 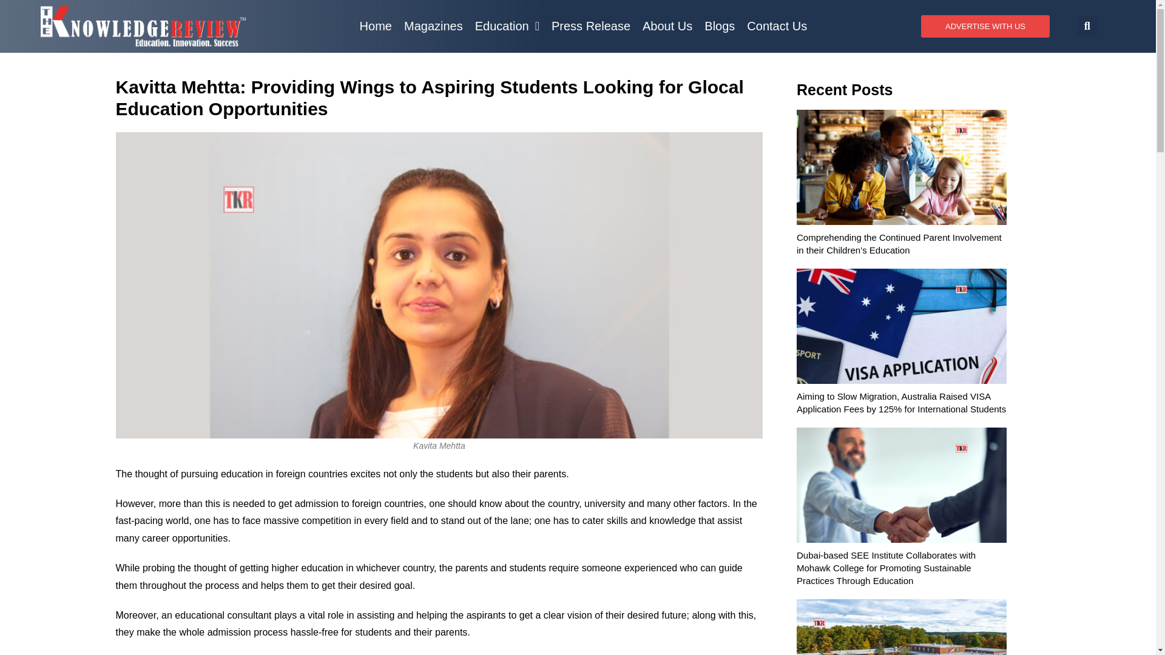 What do you see at coordinates (433, 25) in the screenshot?
I see `Magazines` at bounding box center [433, 25].